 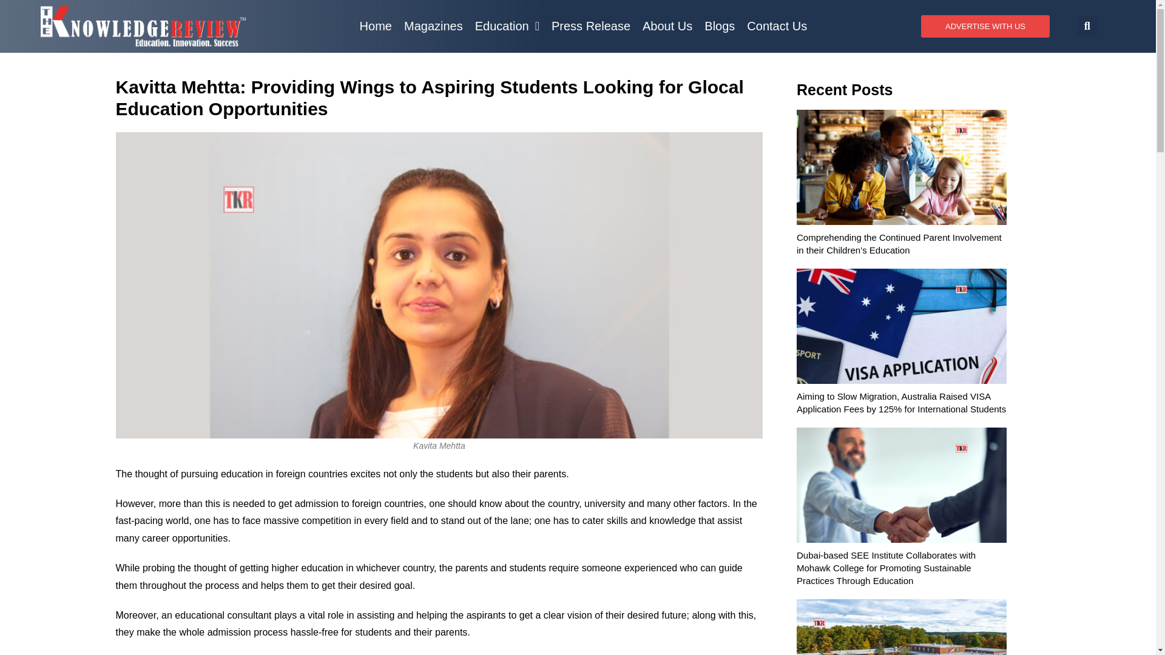 What do you see at coordinates (433, 25) in the screenshot?
I see `Magazines` at bounding box center [433, 25].